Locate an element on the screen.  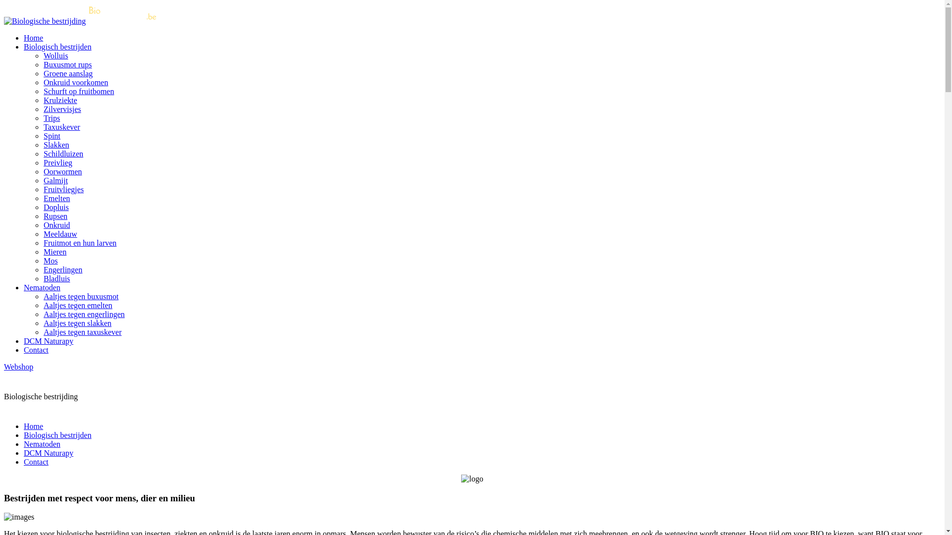
Fruitvliegjes is located at coordinates (63, 189).